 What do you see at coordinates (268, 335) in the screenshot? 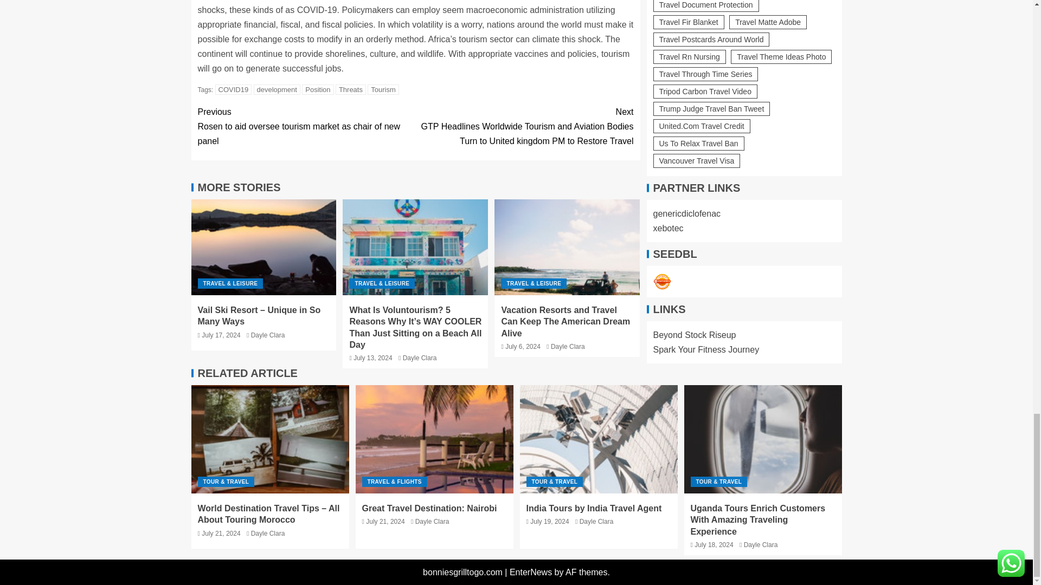
I see `Dayle Clara` at bounding box center [268, 335].